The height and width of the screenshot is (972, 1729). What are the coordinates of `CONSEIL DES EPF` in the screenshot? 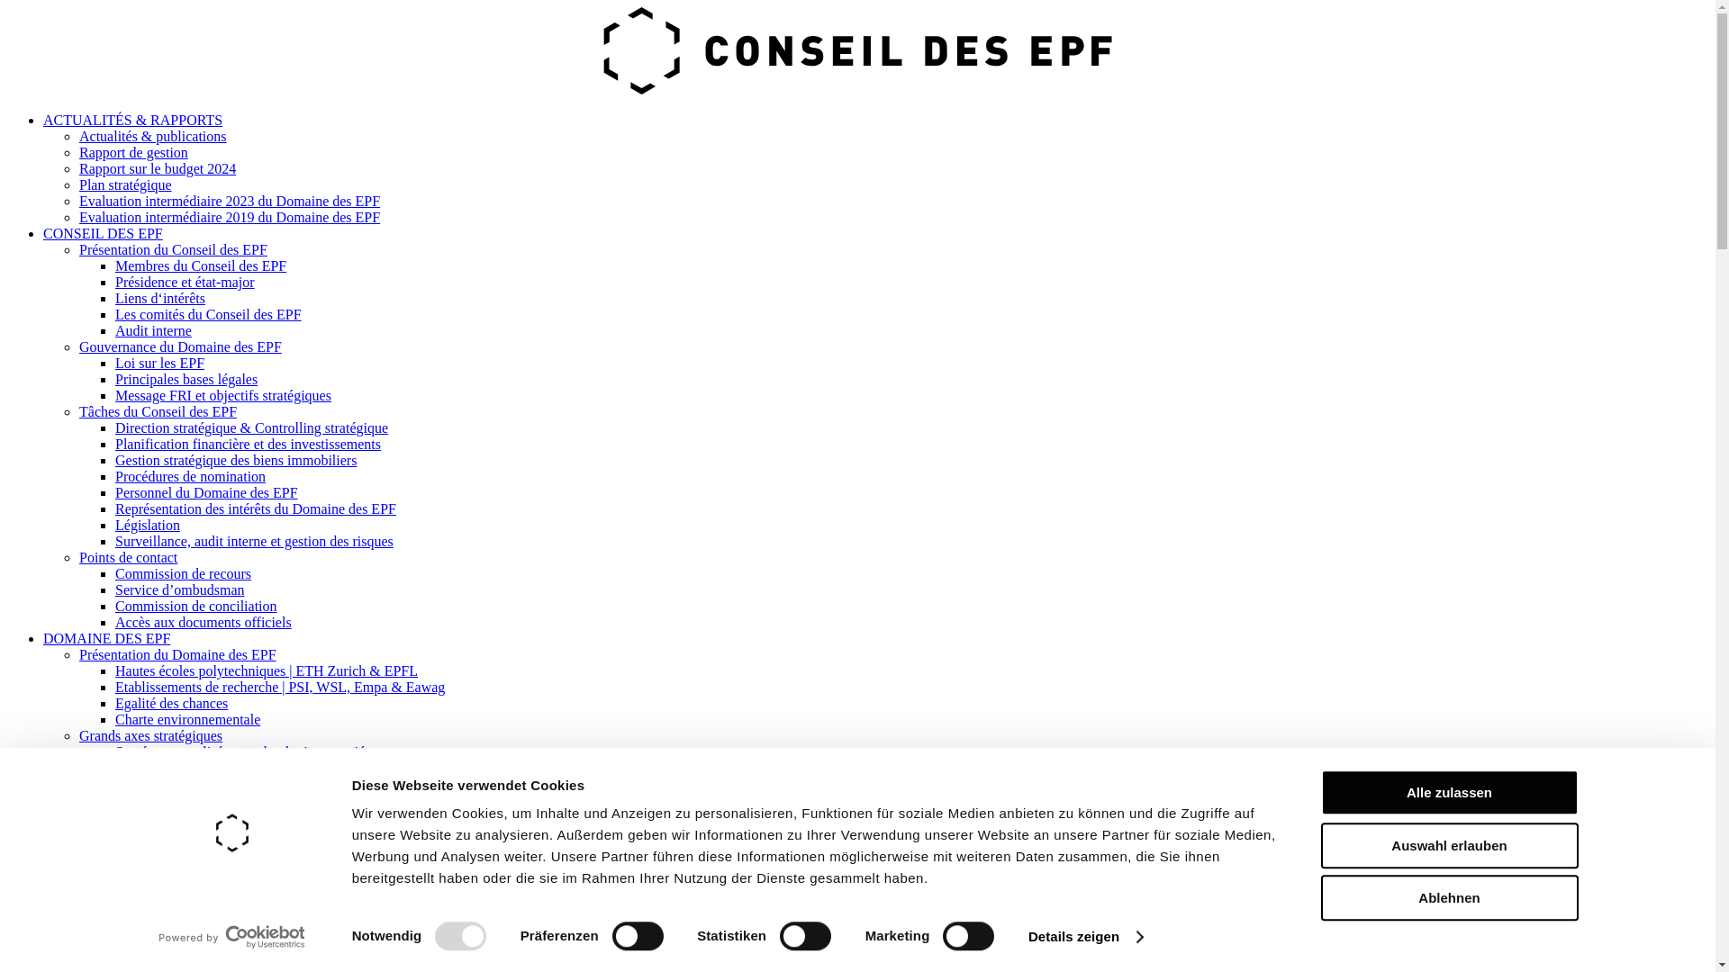 It's located at (103, 234).